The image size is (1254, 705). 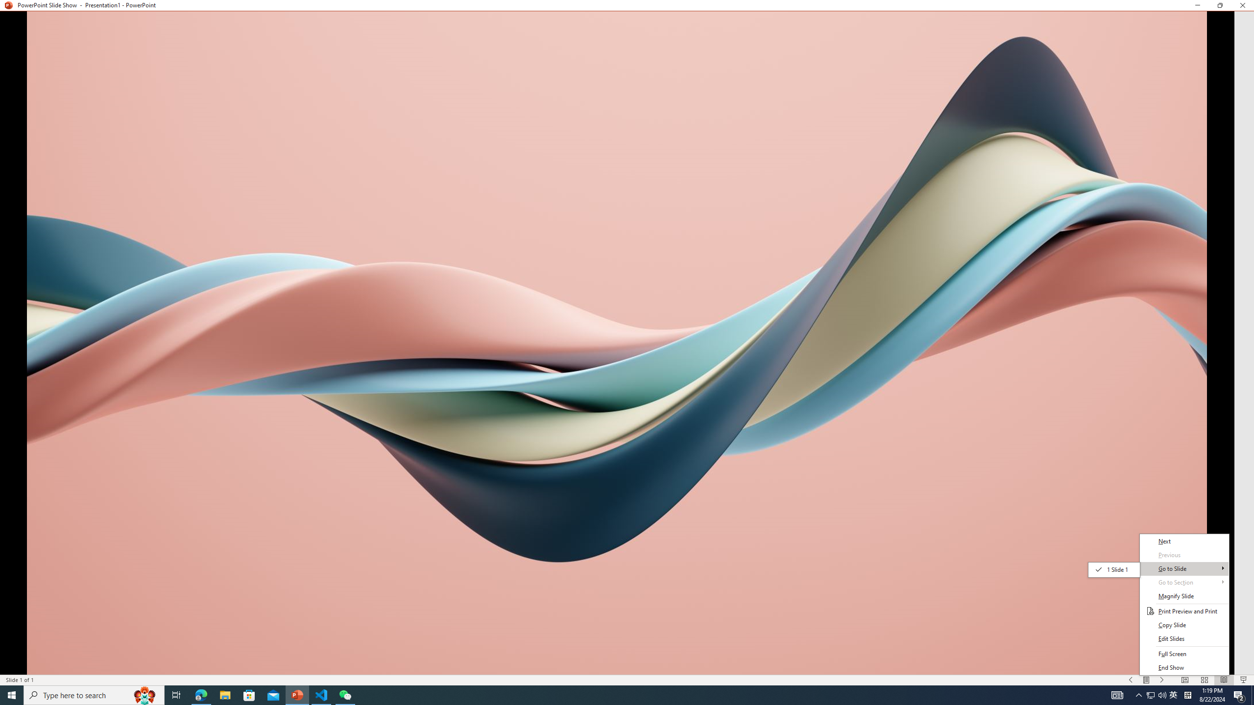 What do you see at coordinates (1253, 695) in the screenshot?
I see `Show desktop` at bounding box center [1253, 695].